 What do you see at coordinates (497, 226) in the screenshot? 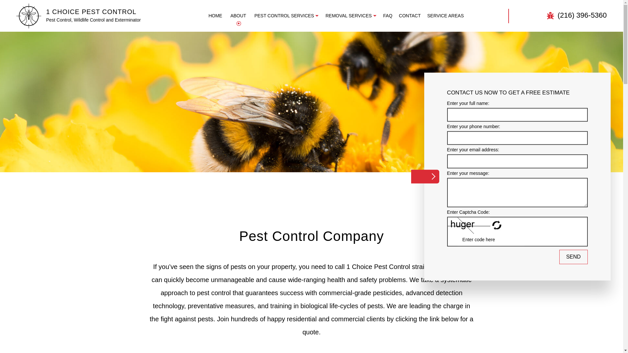
I see `Refresh Captcha` at bounding box center [497, 226].